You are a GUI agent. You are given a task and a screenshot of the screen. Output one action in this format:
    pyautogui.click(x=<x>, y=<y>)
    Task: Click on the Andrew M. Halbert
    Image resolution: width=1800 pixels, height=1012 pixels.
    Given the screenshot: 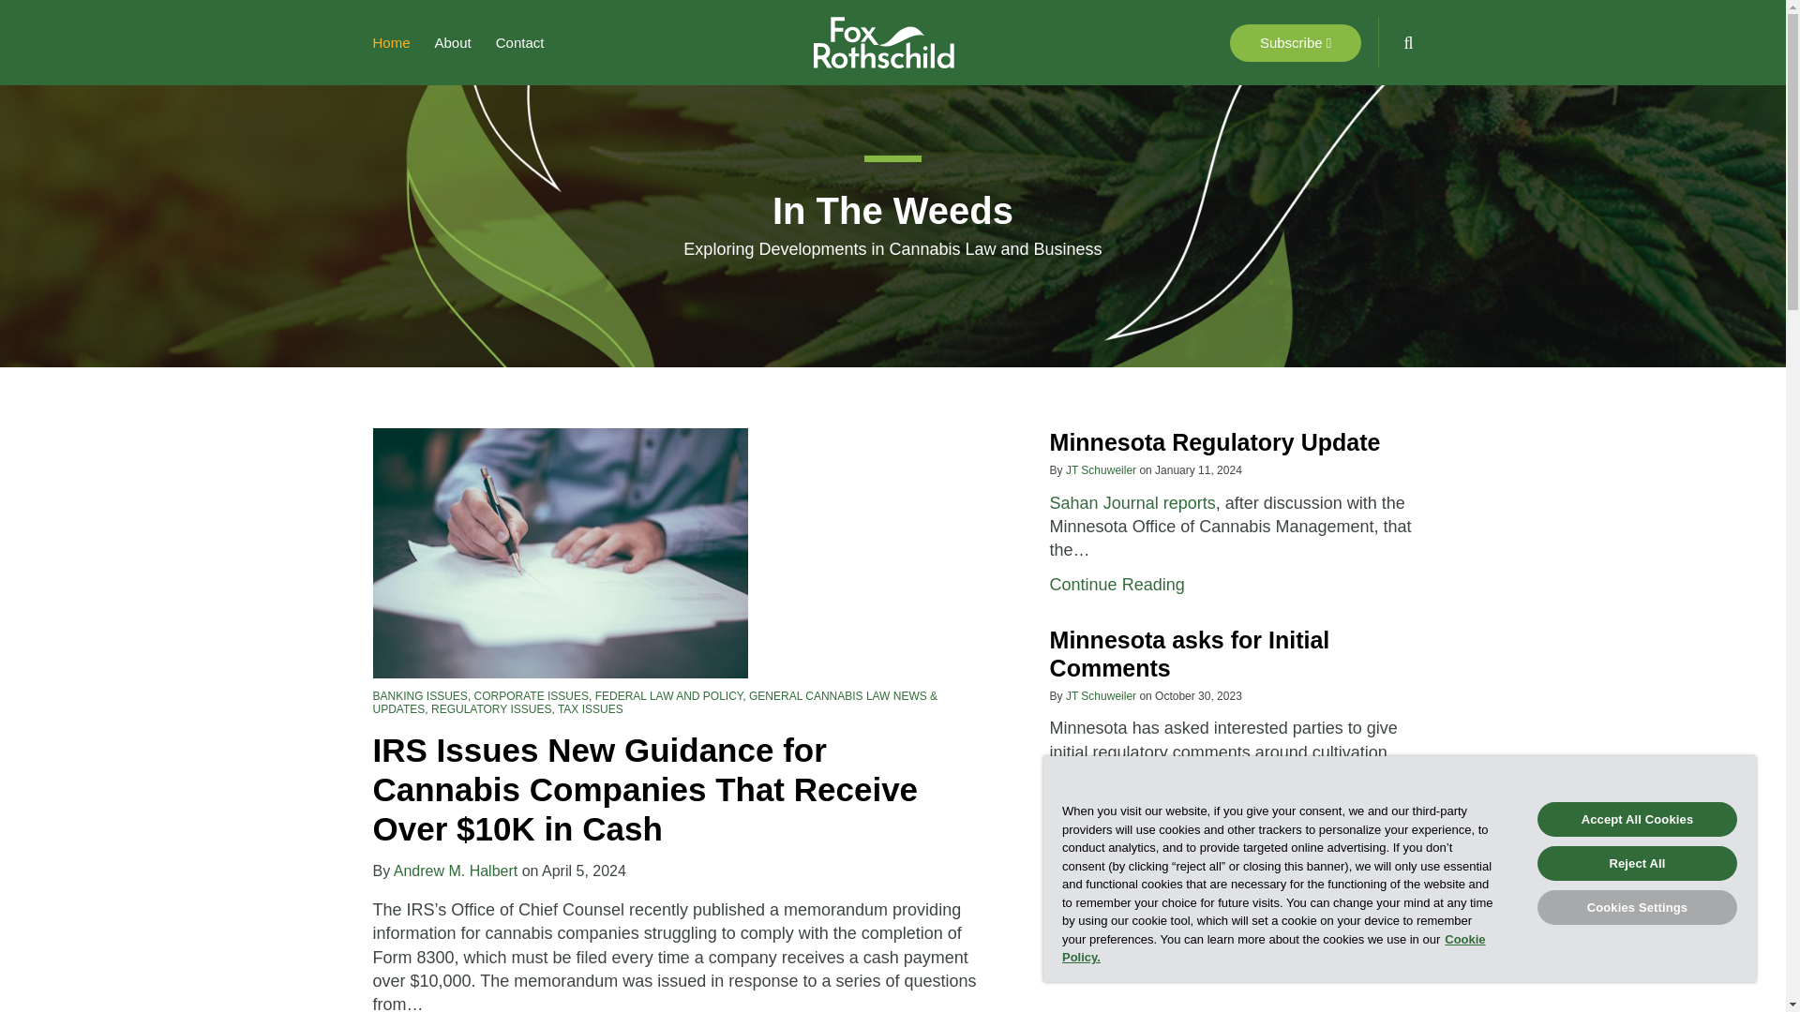 What is the action you would take?
    pyautogui.click(x=1215, y=442)
    